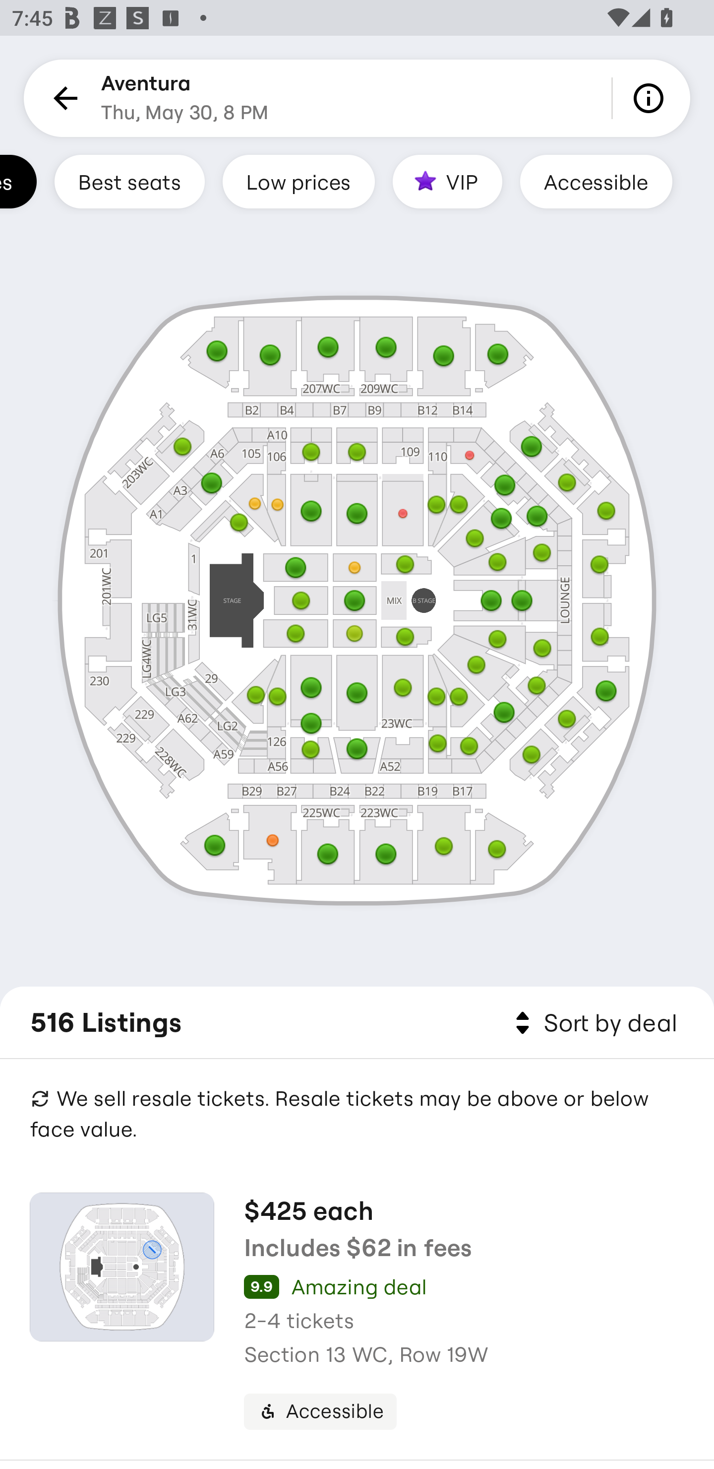  I want to click on Aventura Thu, May 30, 8 PM, so click(184, 98).